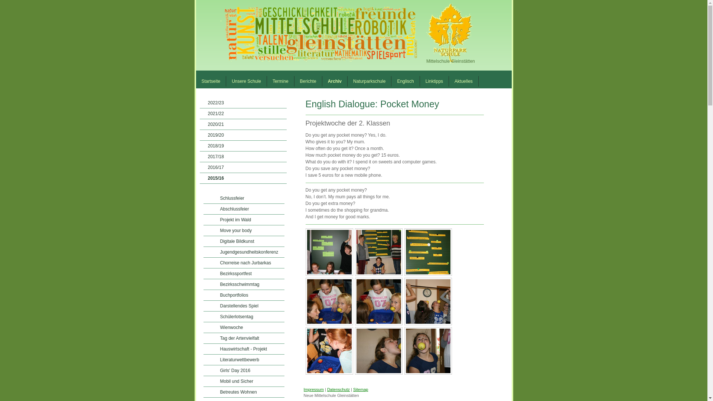 The width and height of the screenshot is (713, 401). I want to click on Projekt im Wald, so click(244, 220).